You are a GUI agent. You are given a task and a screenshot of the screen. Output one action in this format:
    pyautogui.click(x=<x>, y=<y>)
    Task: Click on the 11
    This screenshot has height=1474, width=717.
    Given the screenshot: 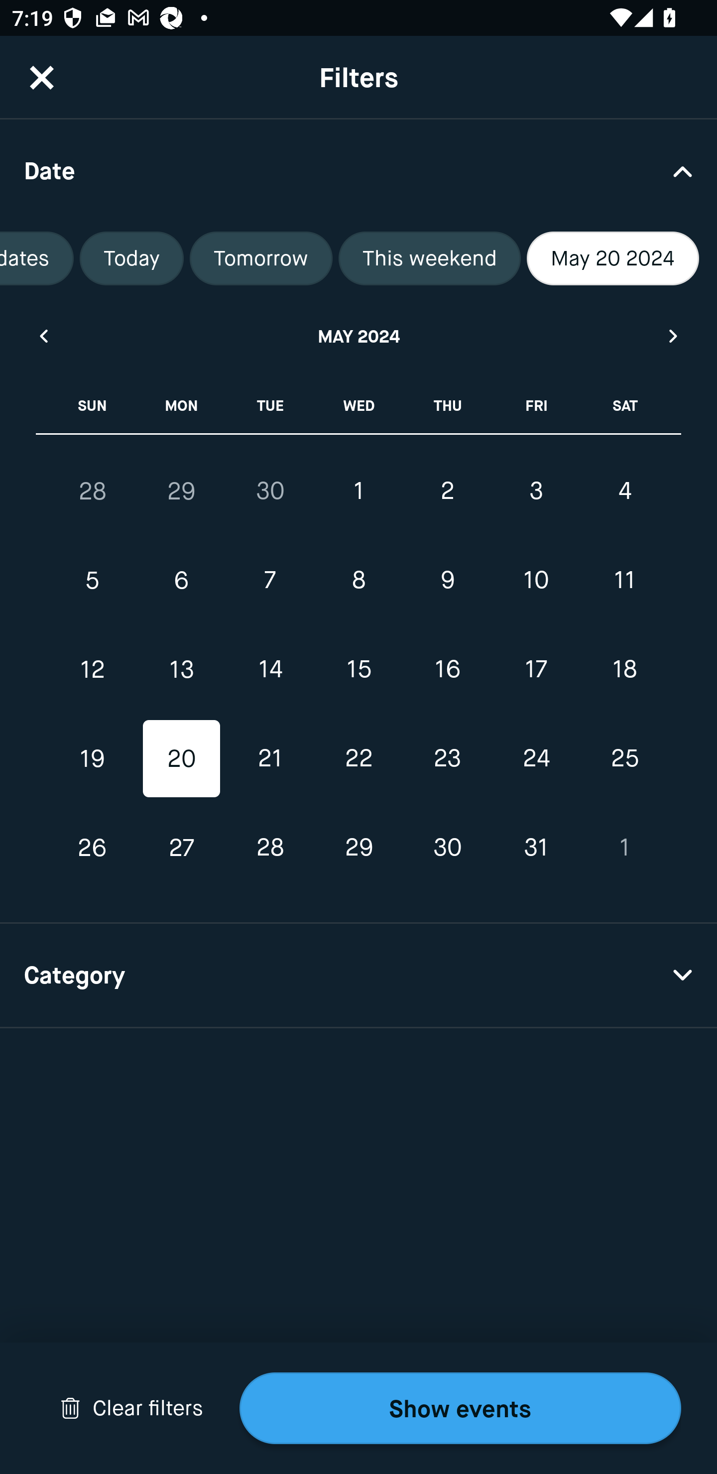 What is the action you would take?
    pyautogui.click(x=624, y=581)
    